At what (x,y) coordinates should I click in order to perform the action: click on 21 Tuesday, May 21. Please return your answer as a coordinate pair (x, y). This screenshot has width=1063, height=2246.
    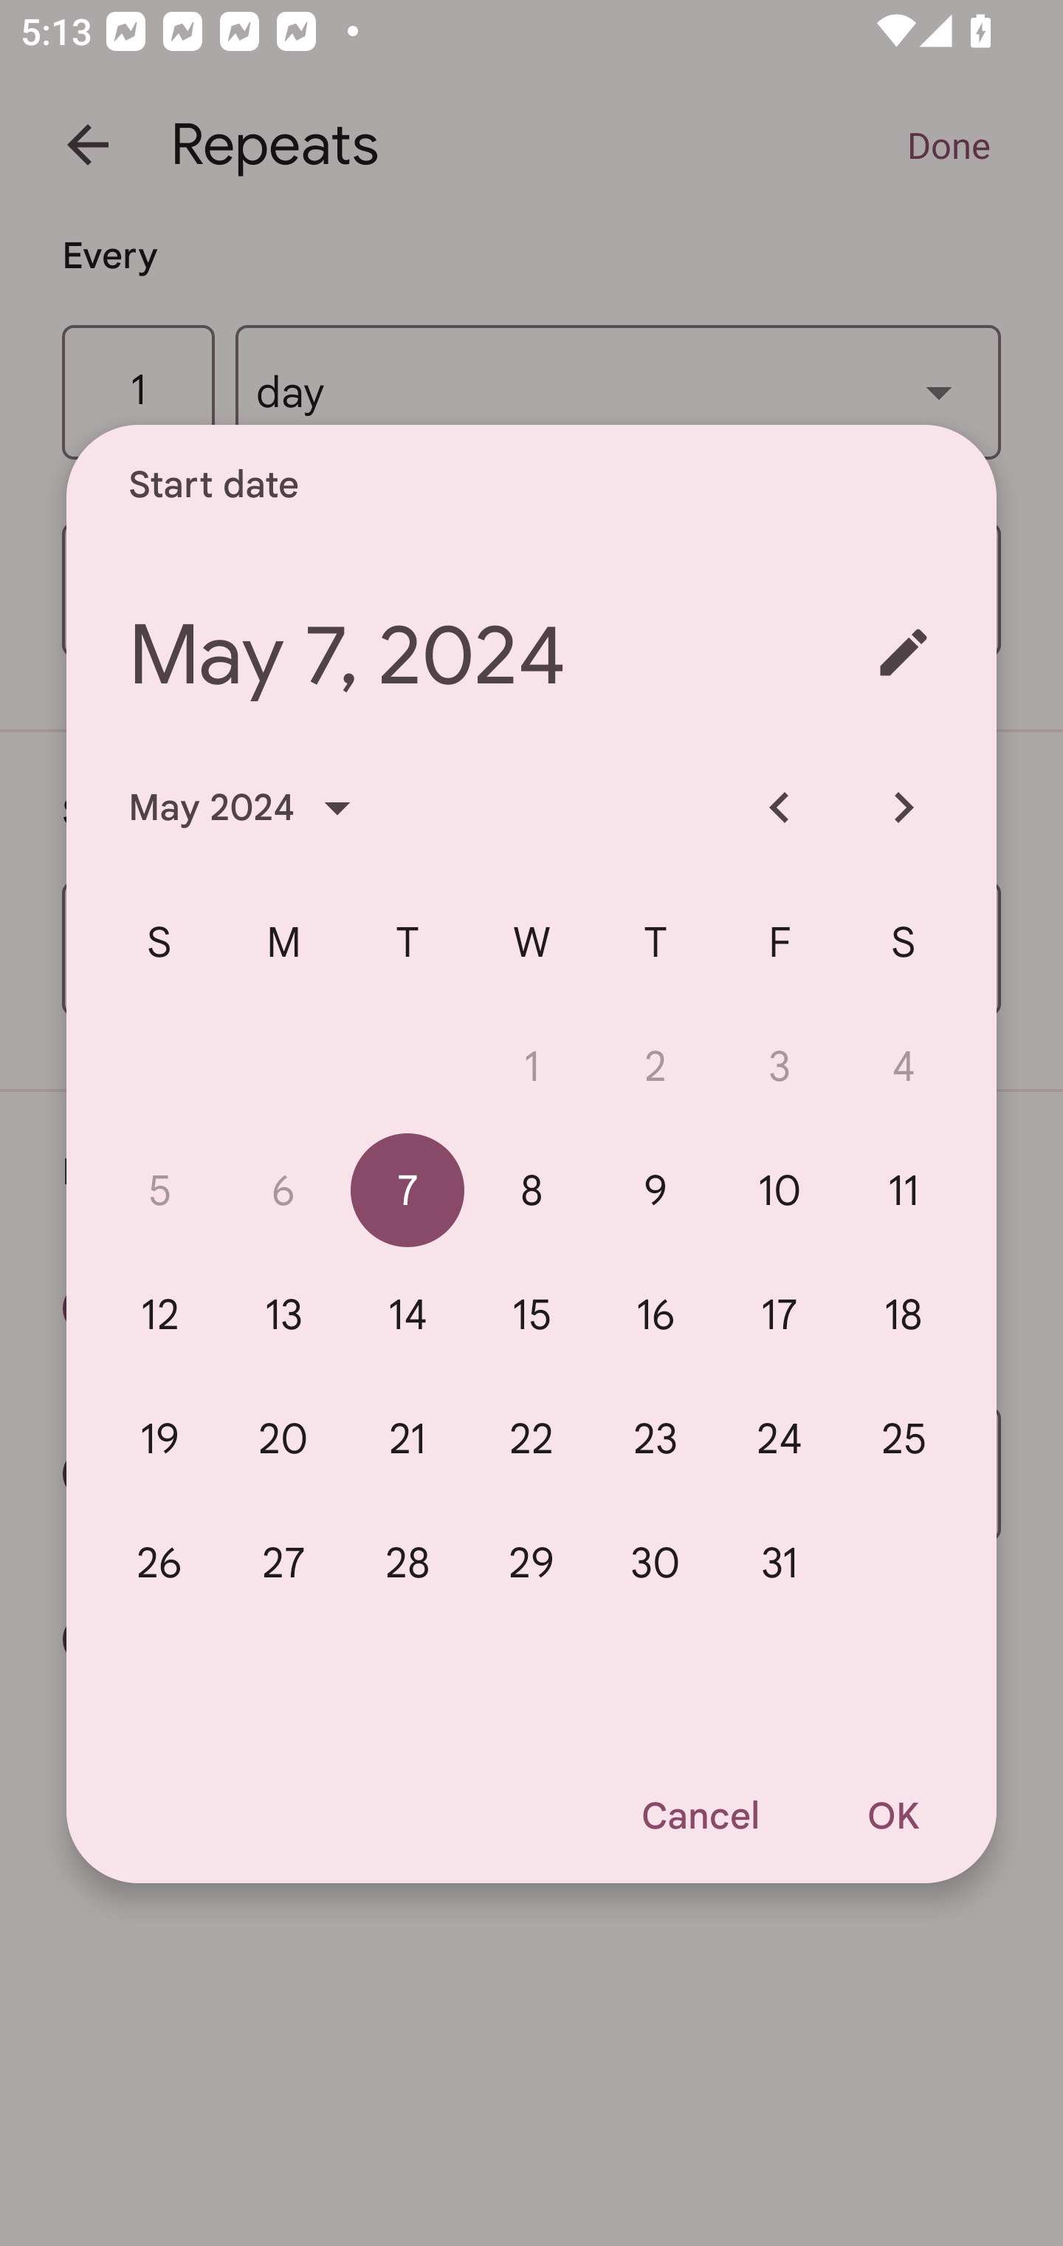
    Looking at the image, I should click on (407, 1438).